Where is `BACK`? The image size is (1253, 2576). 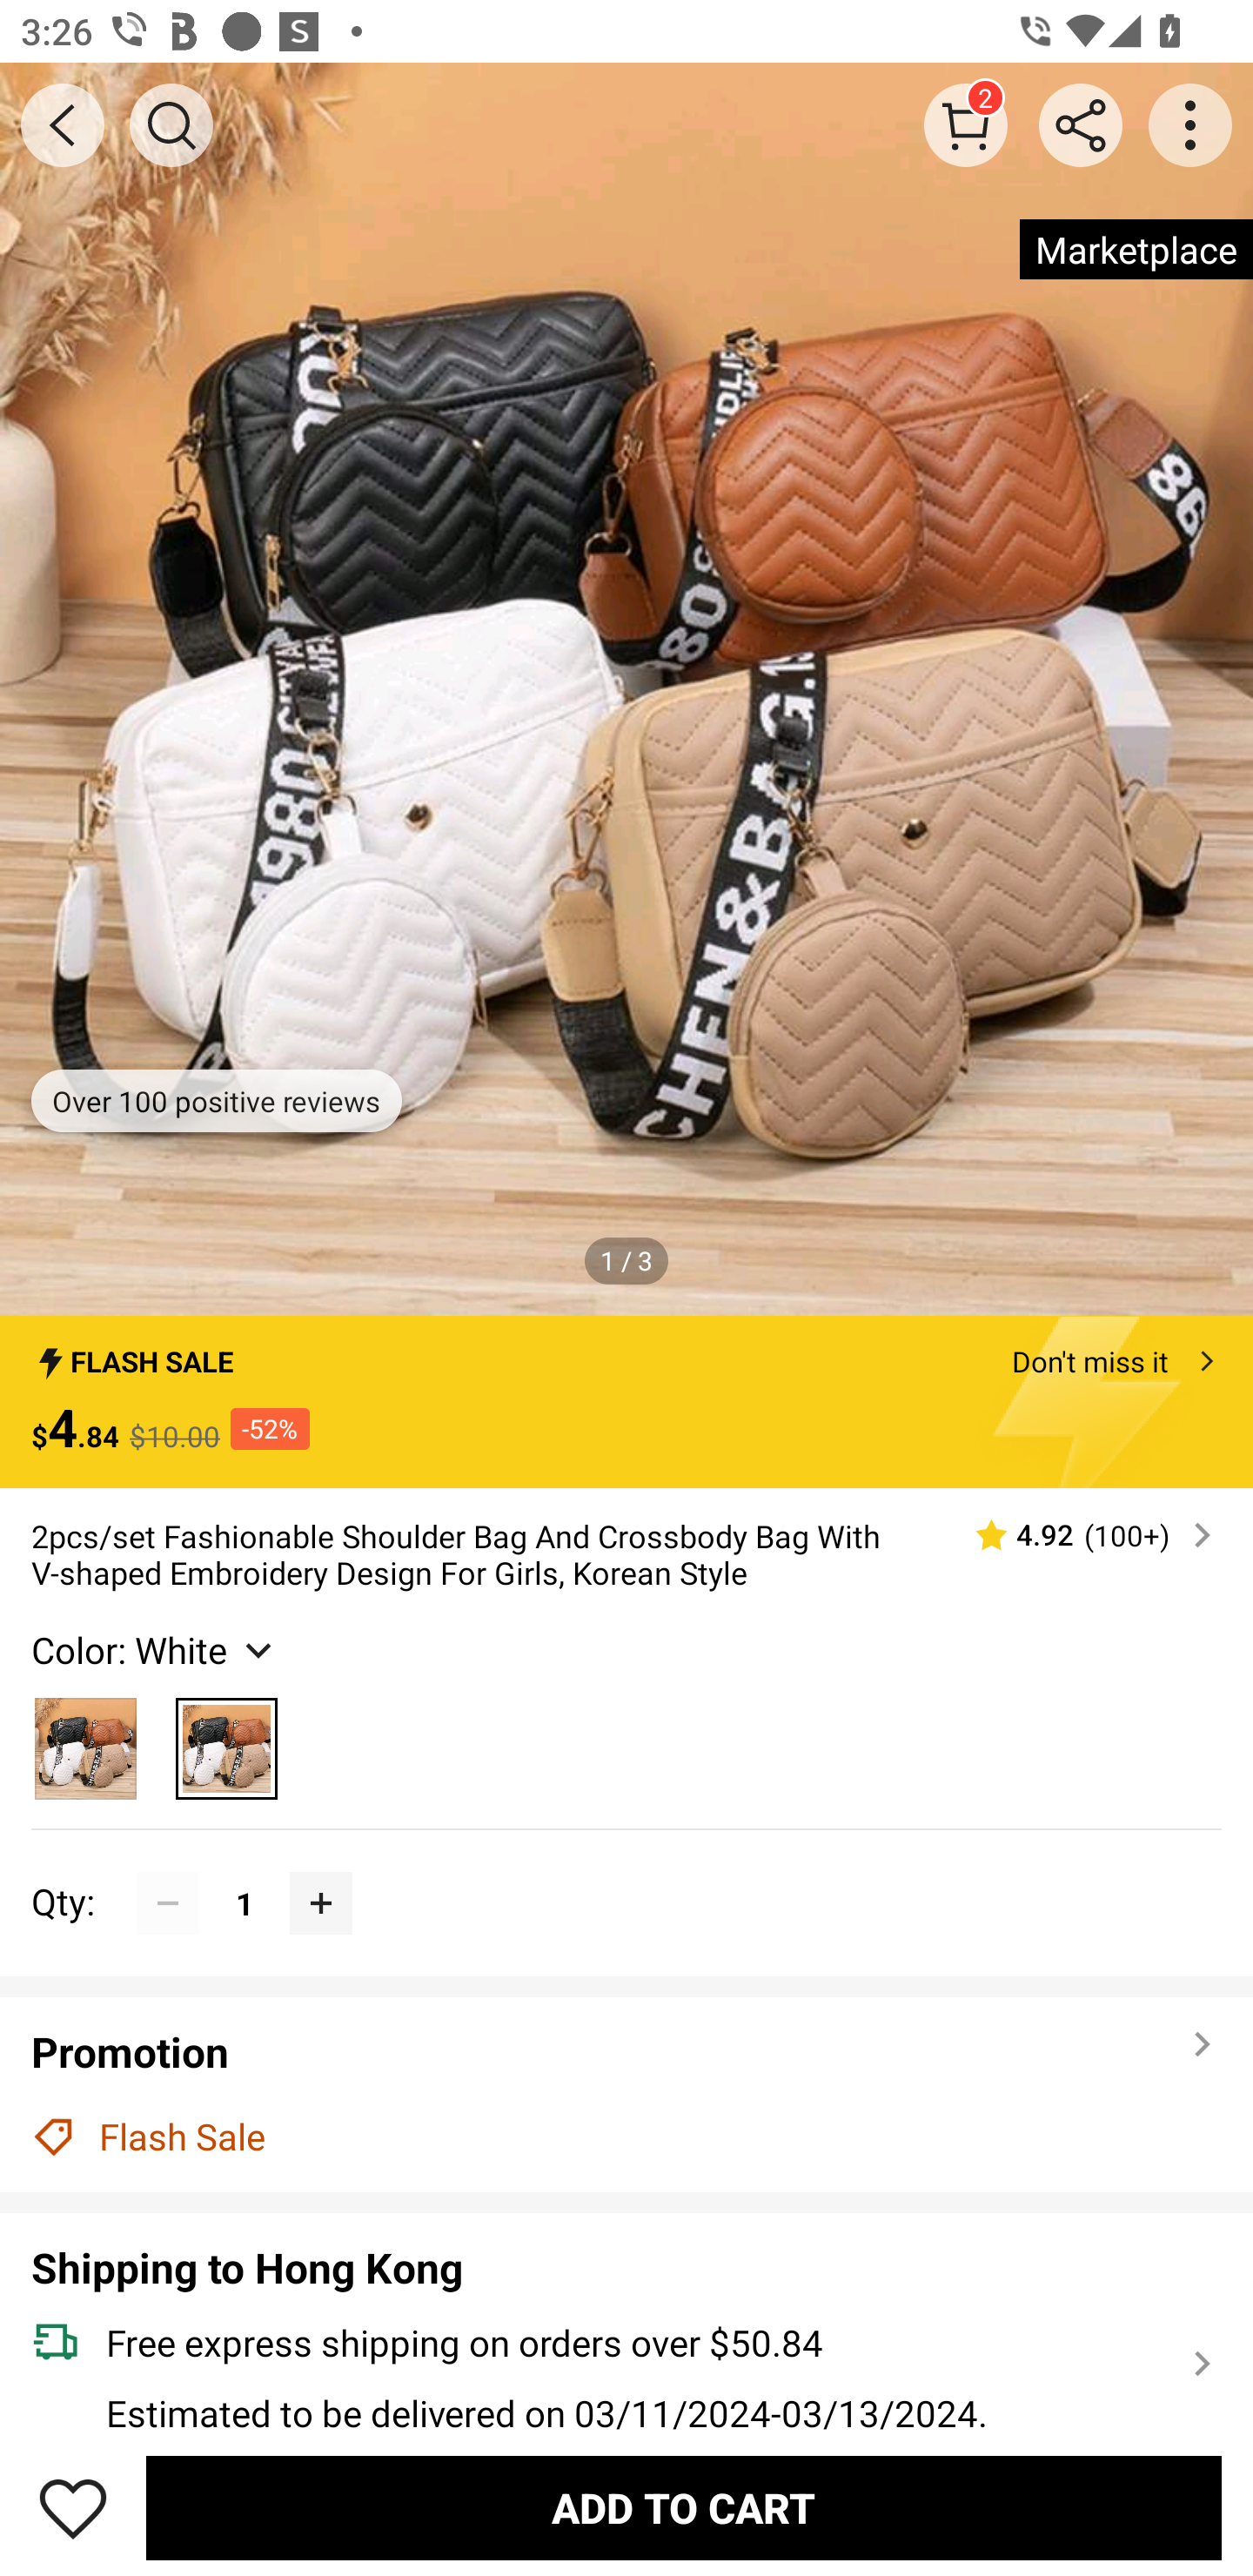 BACK is located at coordinates (63, 125).